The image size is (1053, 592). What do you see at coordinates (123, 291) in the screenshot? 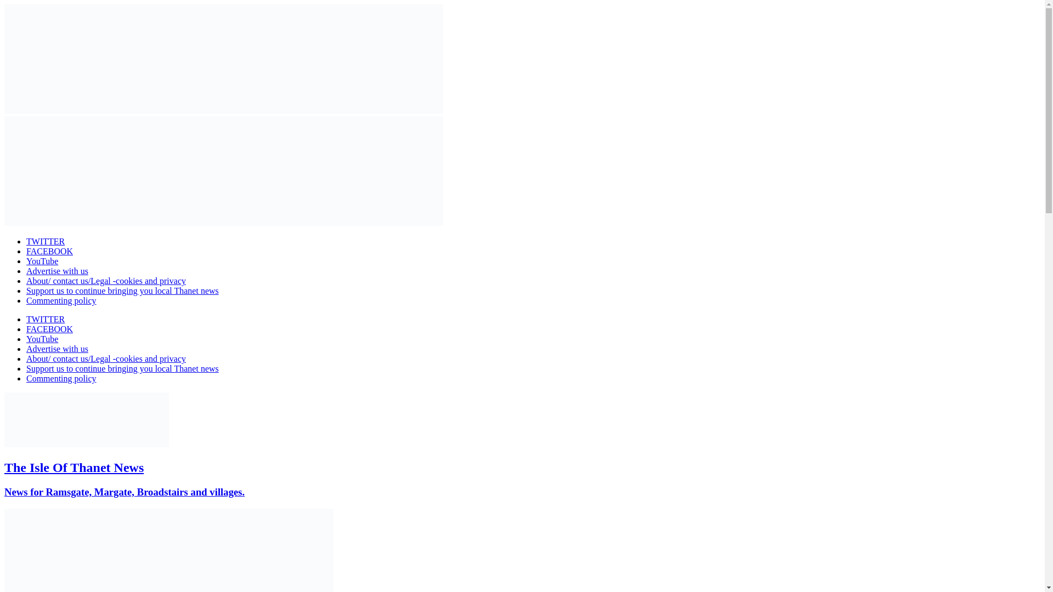
I see `Support us to continue bringing you local Thanet news` at bounding box center [123, 291].